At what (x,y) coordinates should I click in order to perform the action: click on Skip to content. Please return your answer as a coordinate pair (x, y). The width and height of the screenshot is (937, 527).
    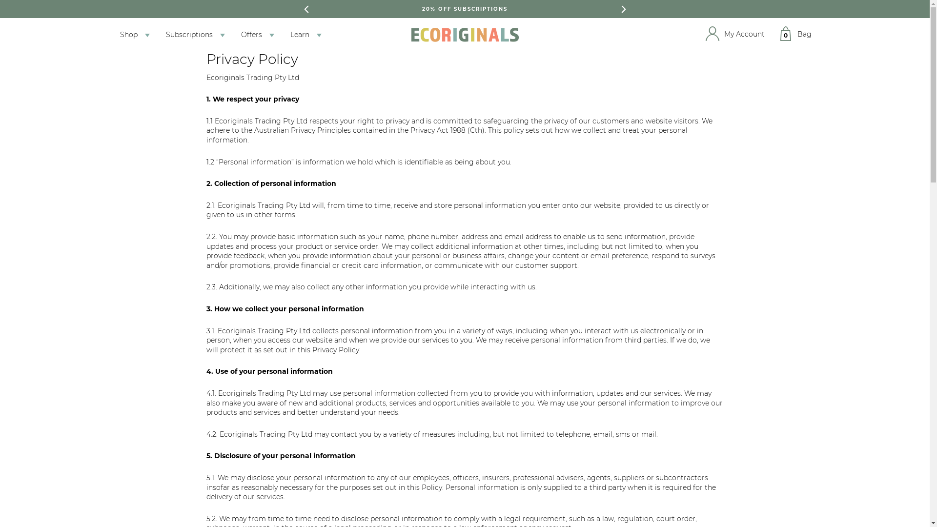
    Looking at the image, I should click on (0, 0).